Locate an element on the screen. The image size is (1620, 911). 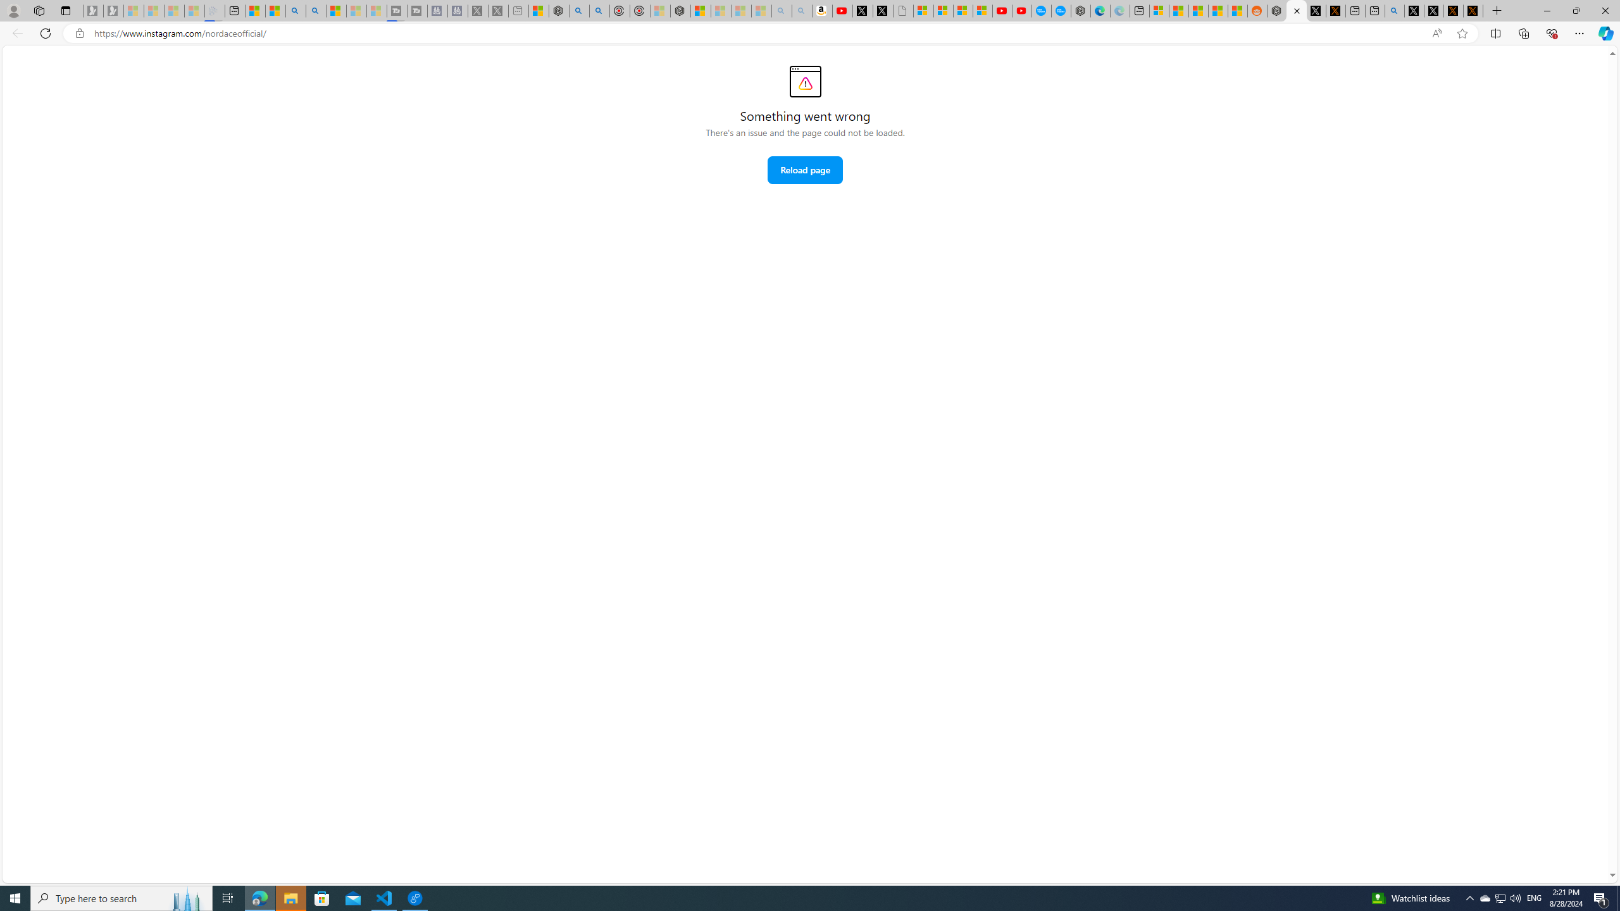
Profile / X is located at coordinates (1414, 11).